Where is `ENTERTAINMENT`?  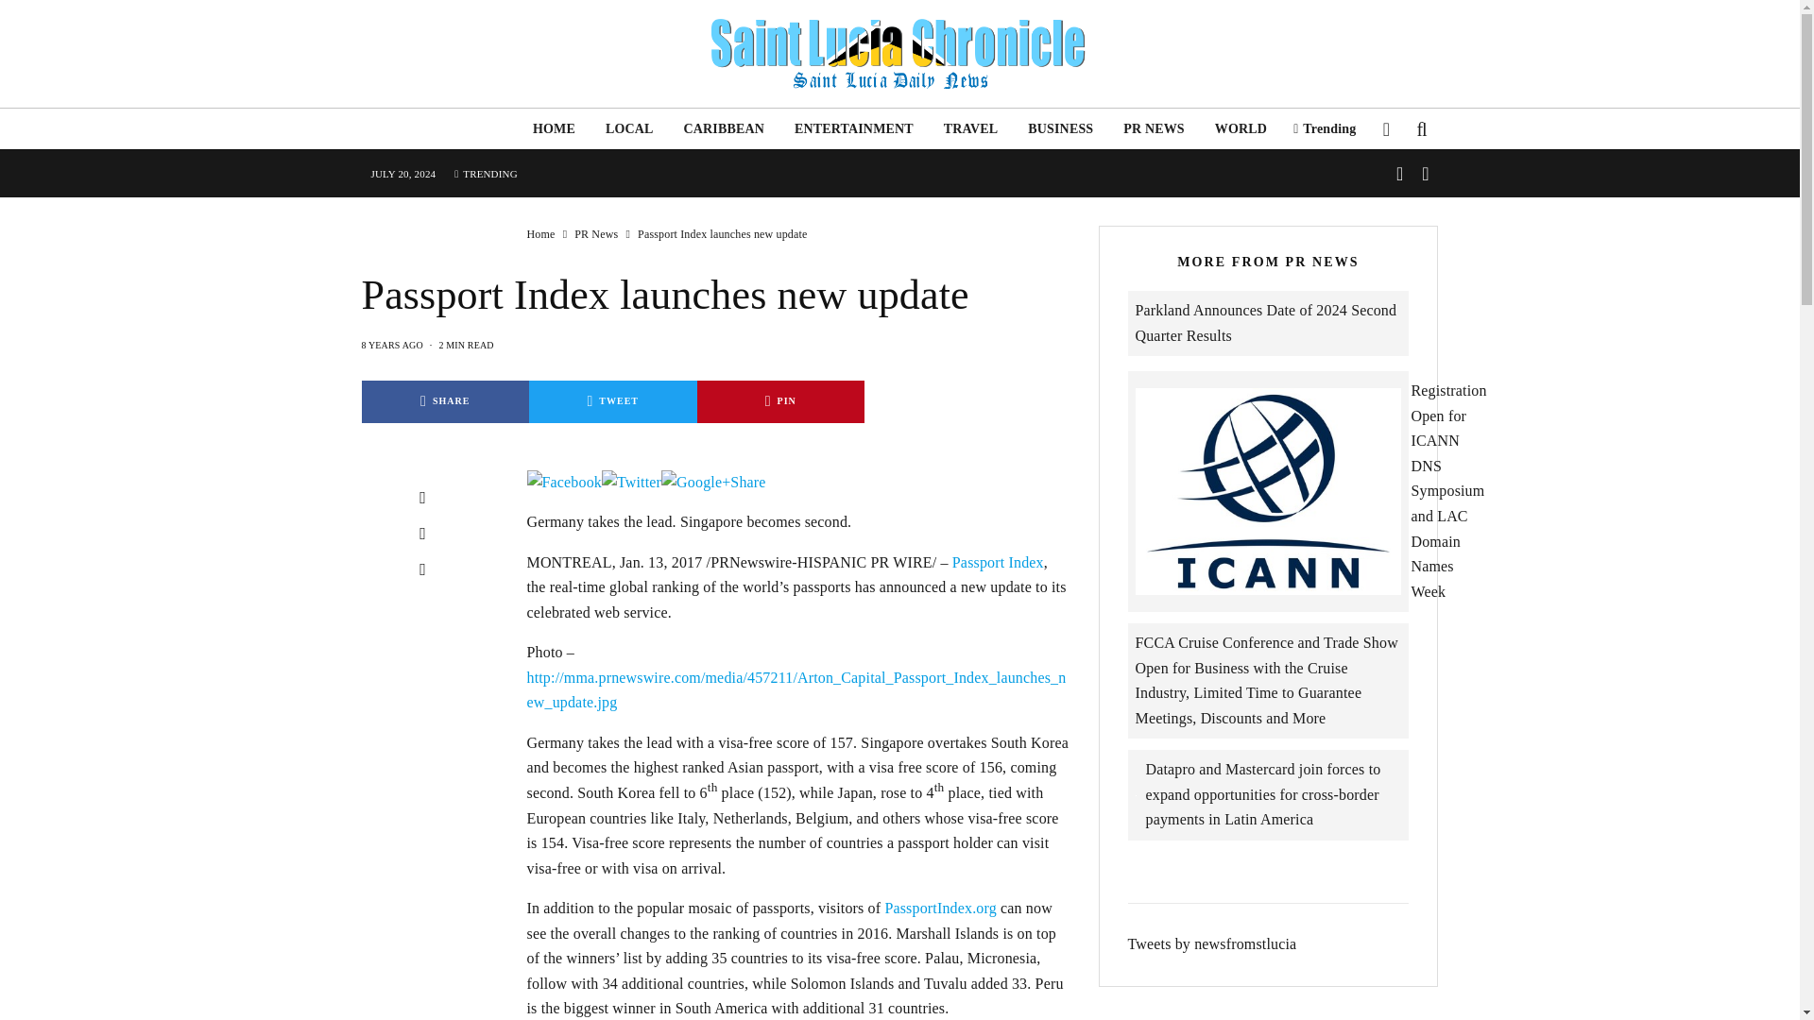 ENTERTAINMENT is located at coordinates (854, 128).